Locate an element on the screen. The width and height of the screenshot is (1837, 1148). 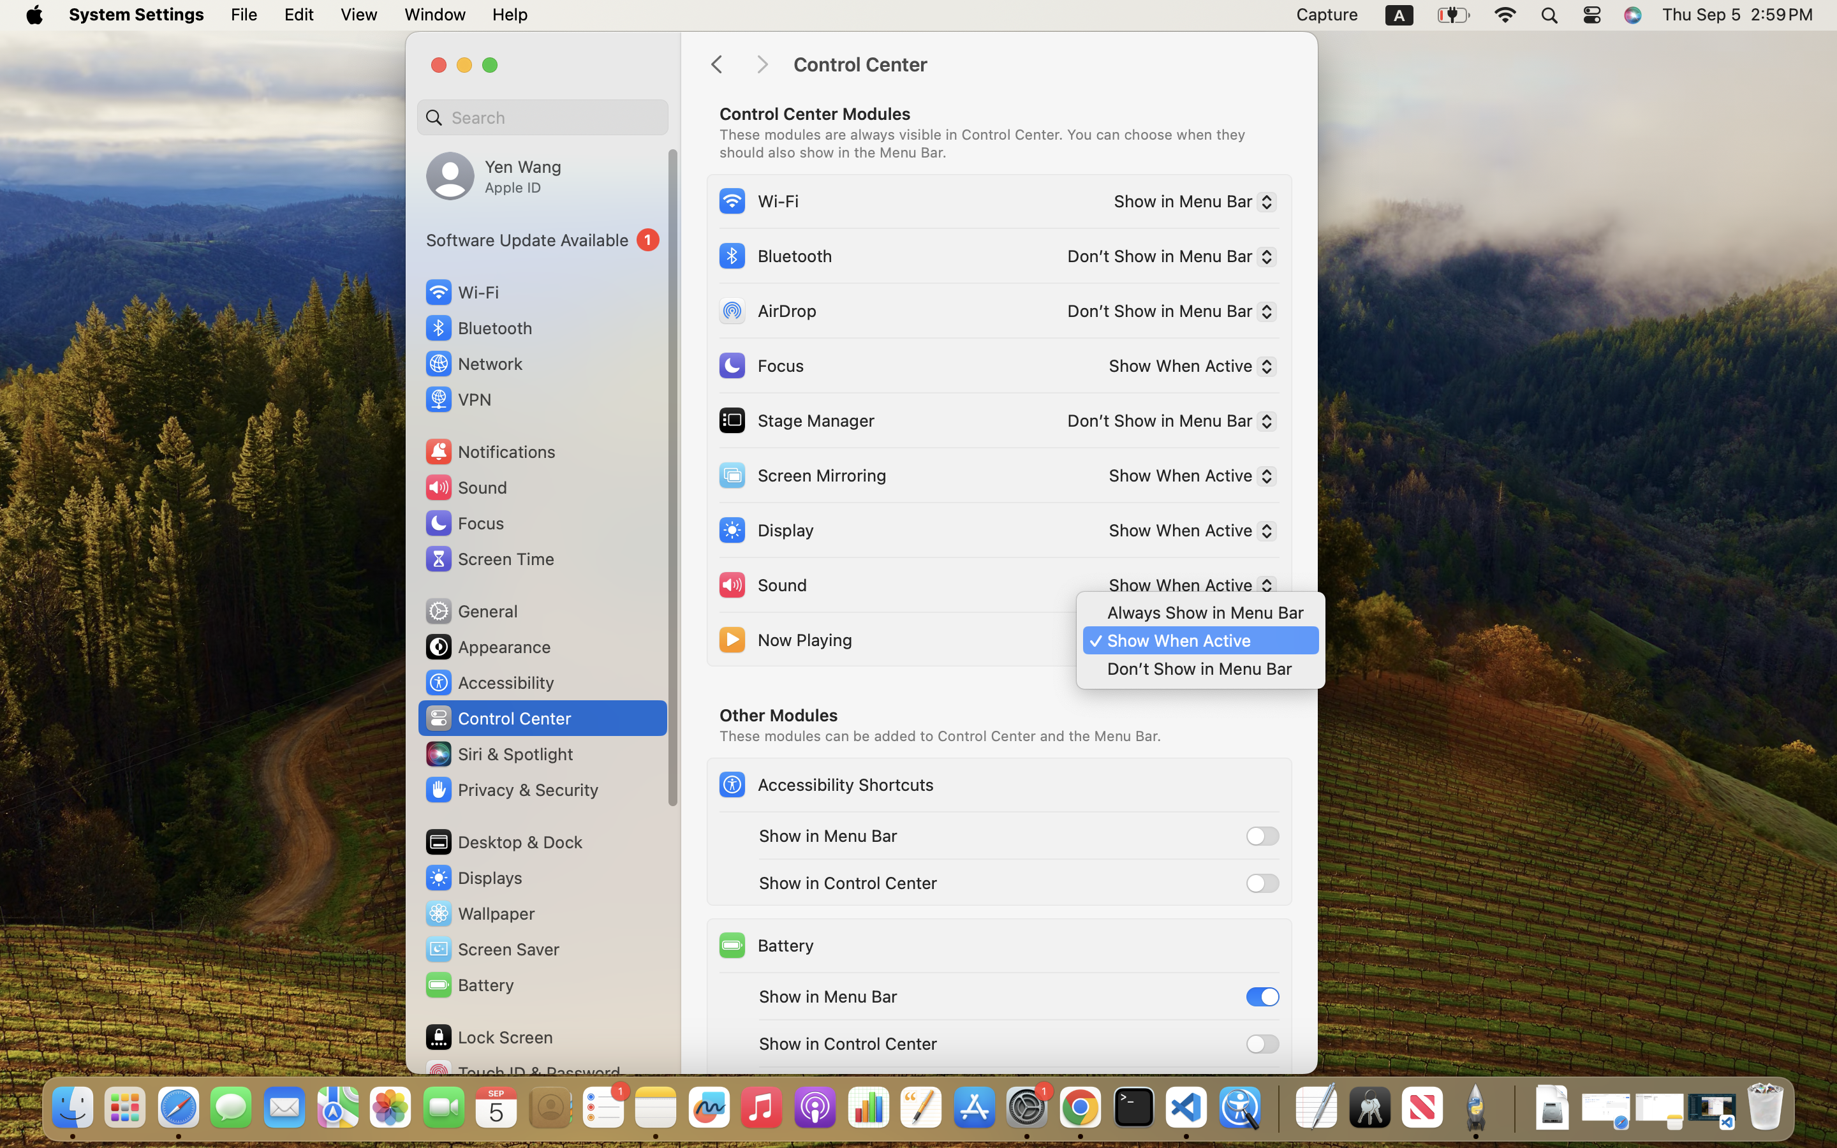
Displays is located at coordinates (473, 878).